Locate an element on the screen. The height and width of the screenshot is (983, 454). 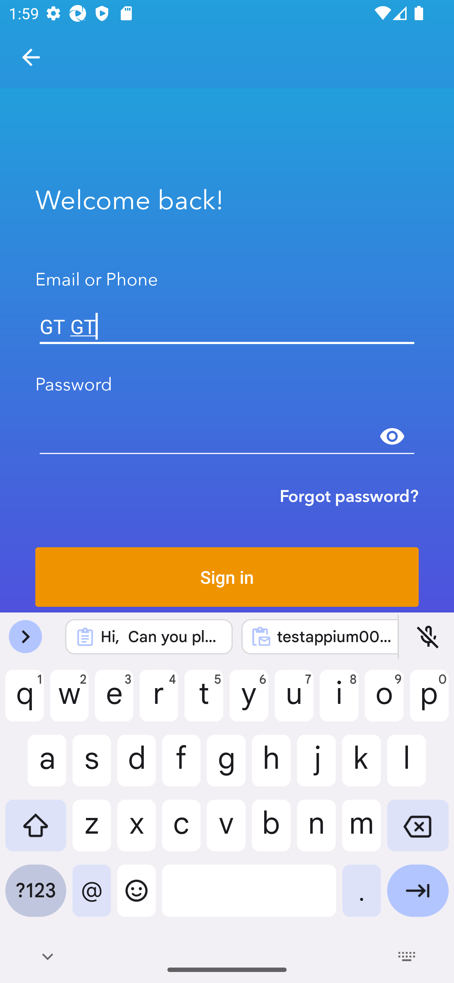
Navigate up is located at coordinates (31, 57).